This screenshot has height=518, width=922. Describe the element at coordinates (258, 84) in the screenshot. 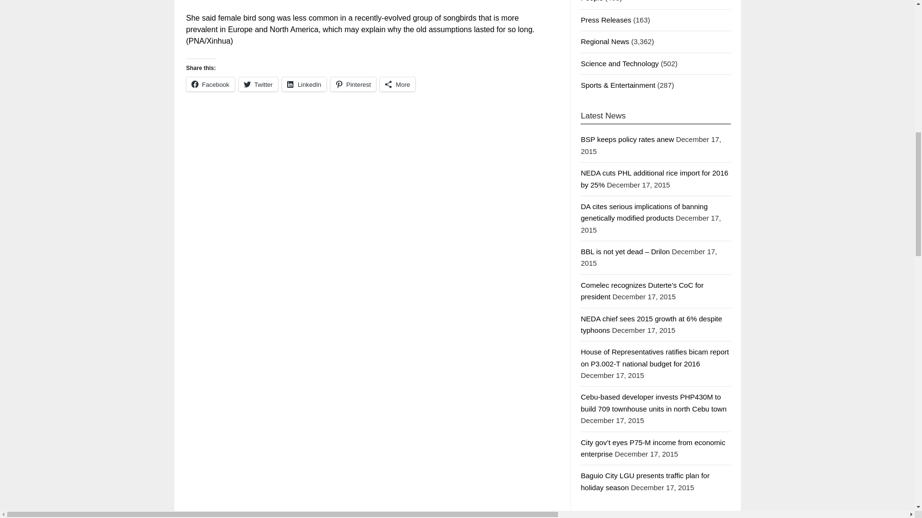

I see `Twitter` at that location.